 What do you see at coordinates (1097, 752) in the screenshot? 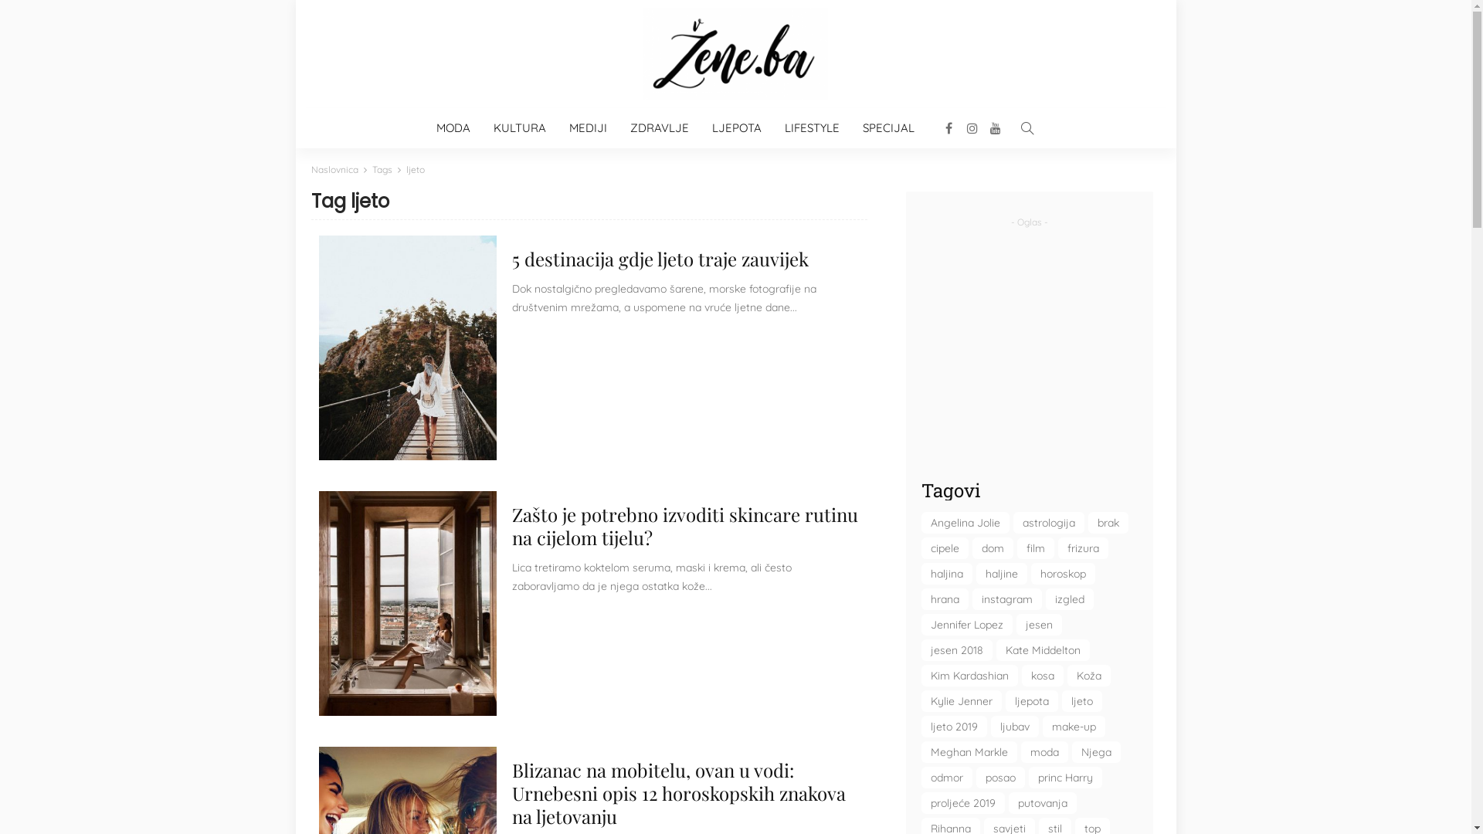
I see `Njega` at bounding box center [1097, 752].